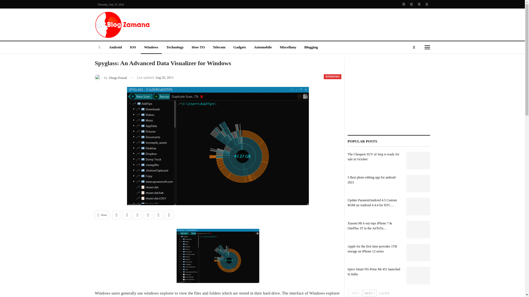 The height and width of the screenshot is (297, 529). I want to click on Android, so click(116, 48).